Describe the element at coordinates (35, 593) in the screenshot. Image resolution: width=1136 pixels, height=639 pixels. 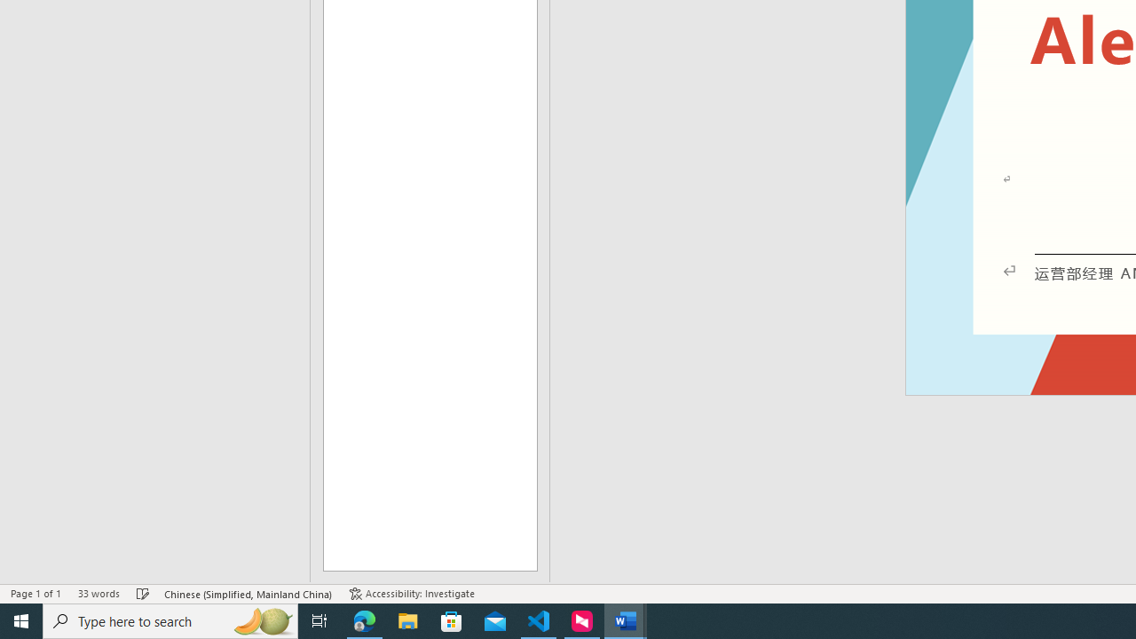
I see `Page Number Page 1 of 1` at that location.